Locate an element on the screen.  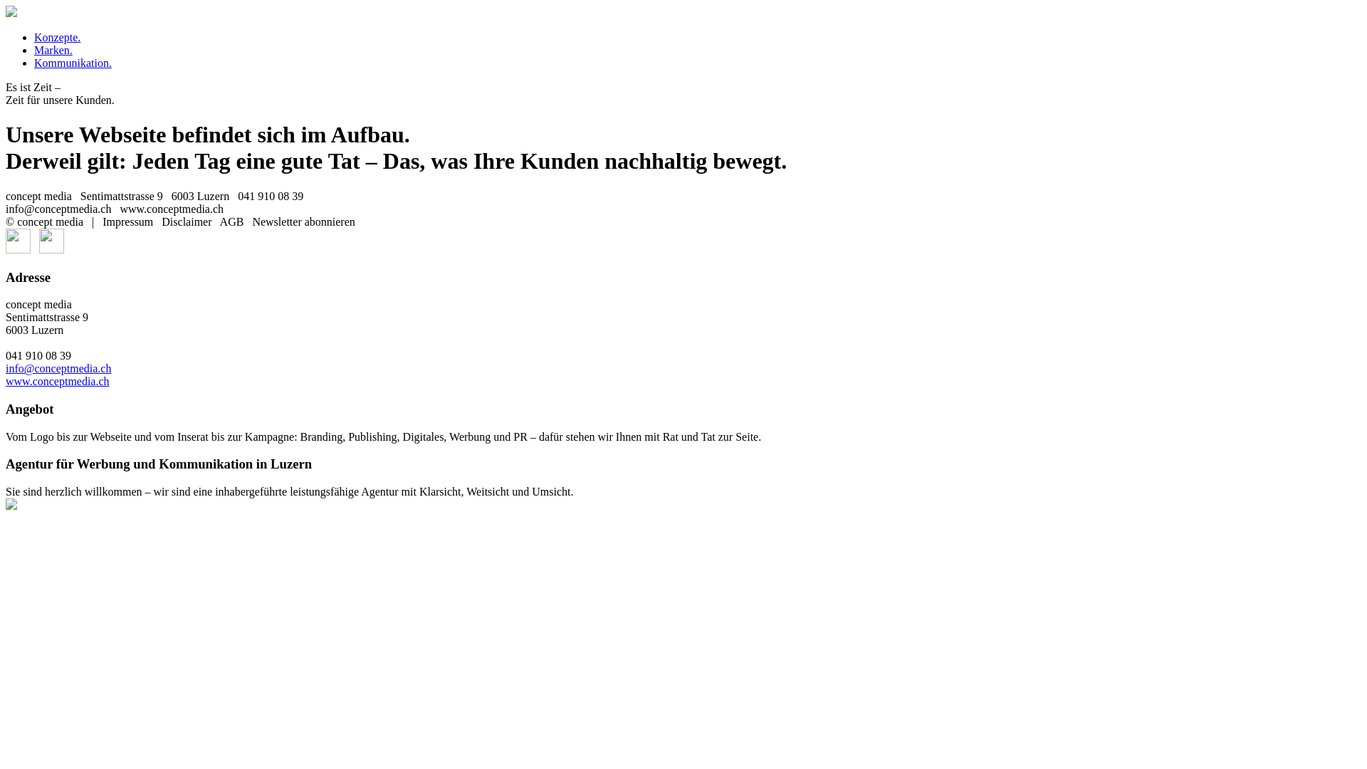
www.conceptmedia.ch is located at coordinates (58, 382).